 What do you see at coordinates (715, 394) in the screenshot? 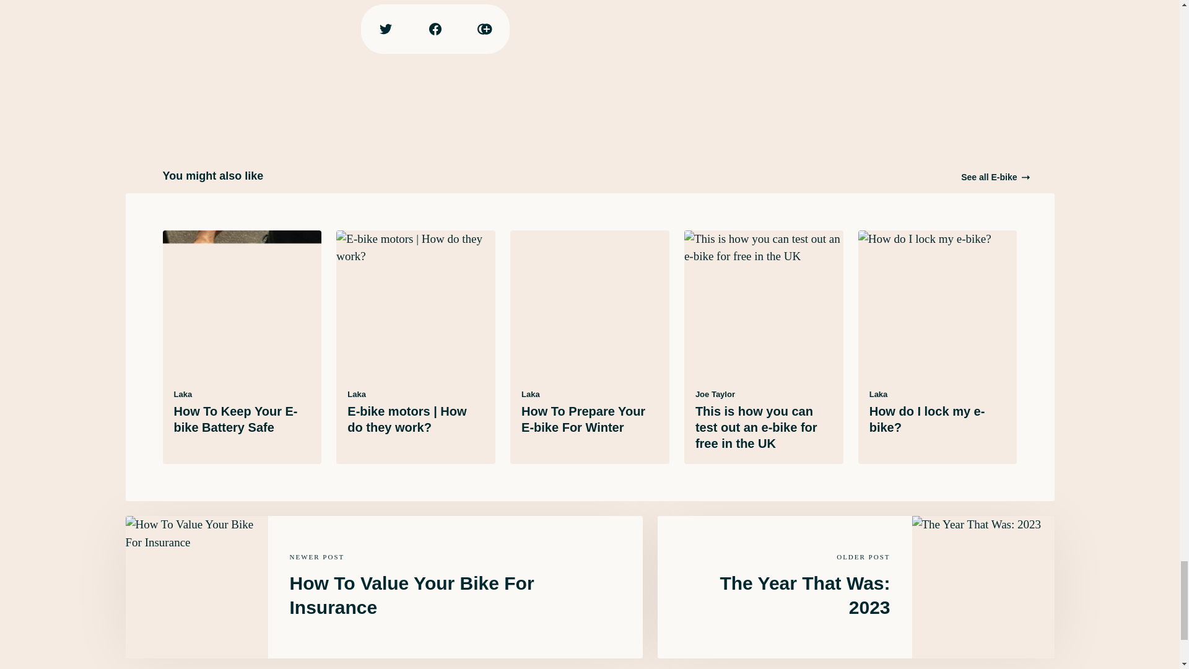
I see `Joe Taylor` at bounding box center [715, 394].